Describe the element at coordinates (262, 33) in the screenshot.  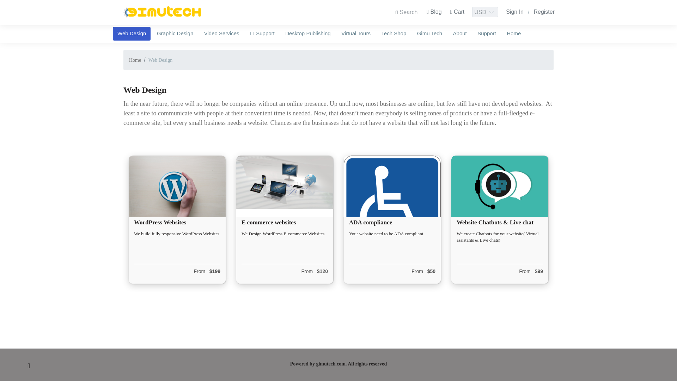
I see `IT Support` at that location.